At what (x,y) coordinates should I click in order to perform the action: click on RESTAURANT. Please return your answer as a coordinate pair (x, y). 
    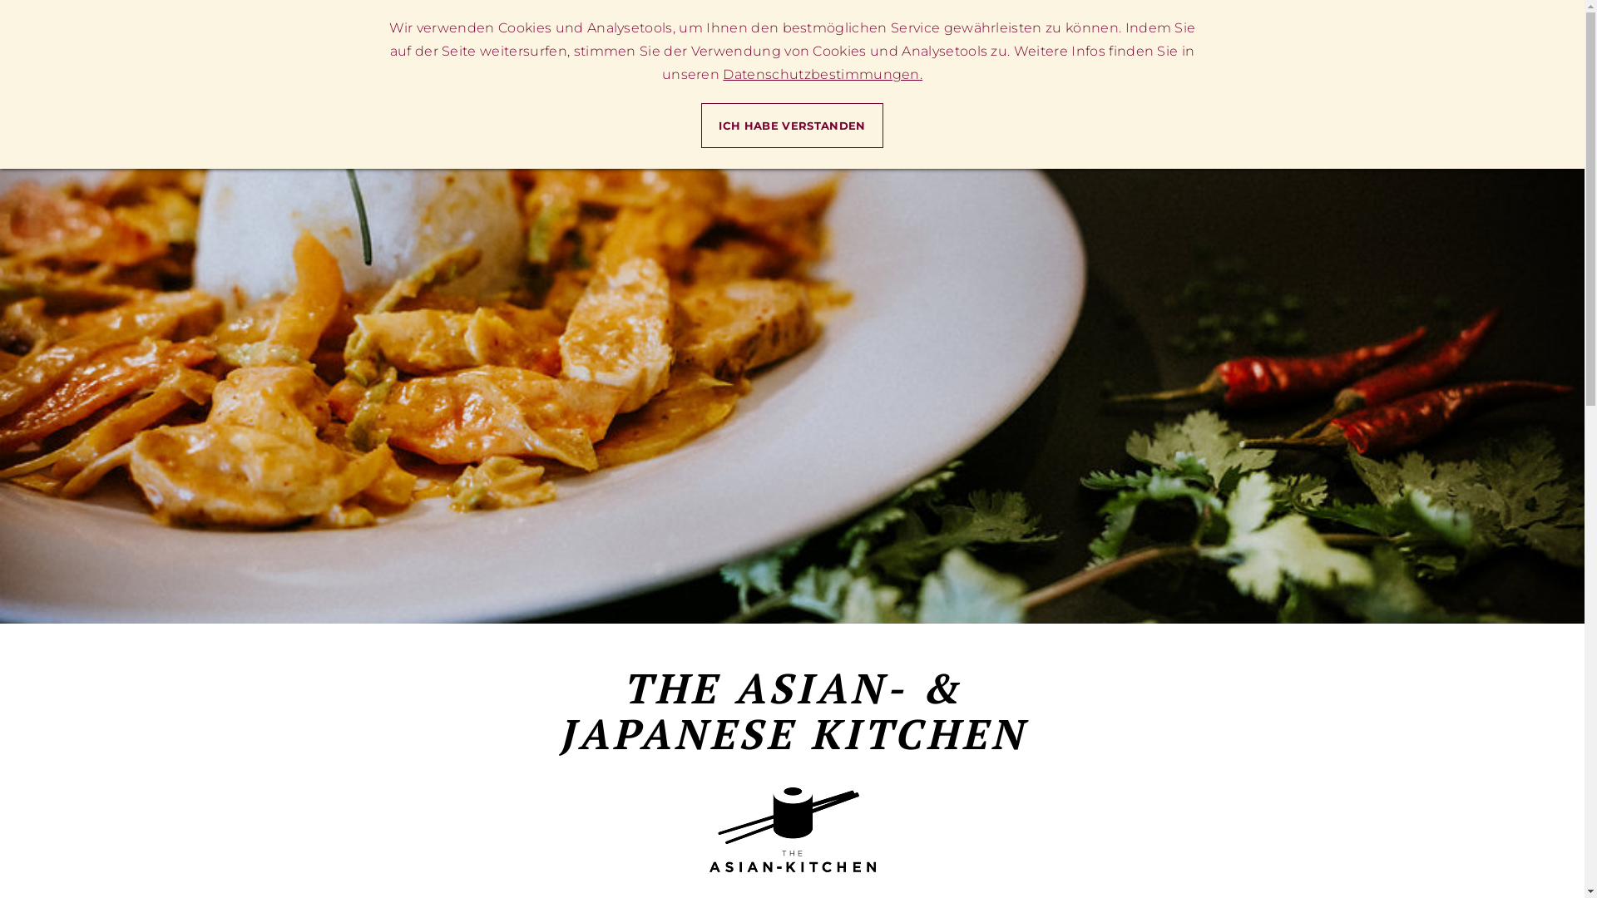
    Looking at the image, I should click on (813, 67).